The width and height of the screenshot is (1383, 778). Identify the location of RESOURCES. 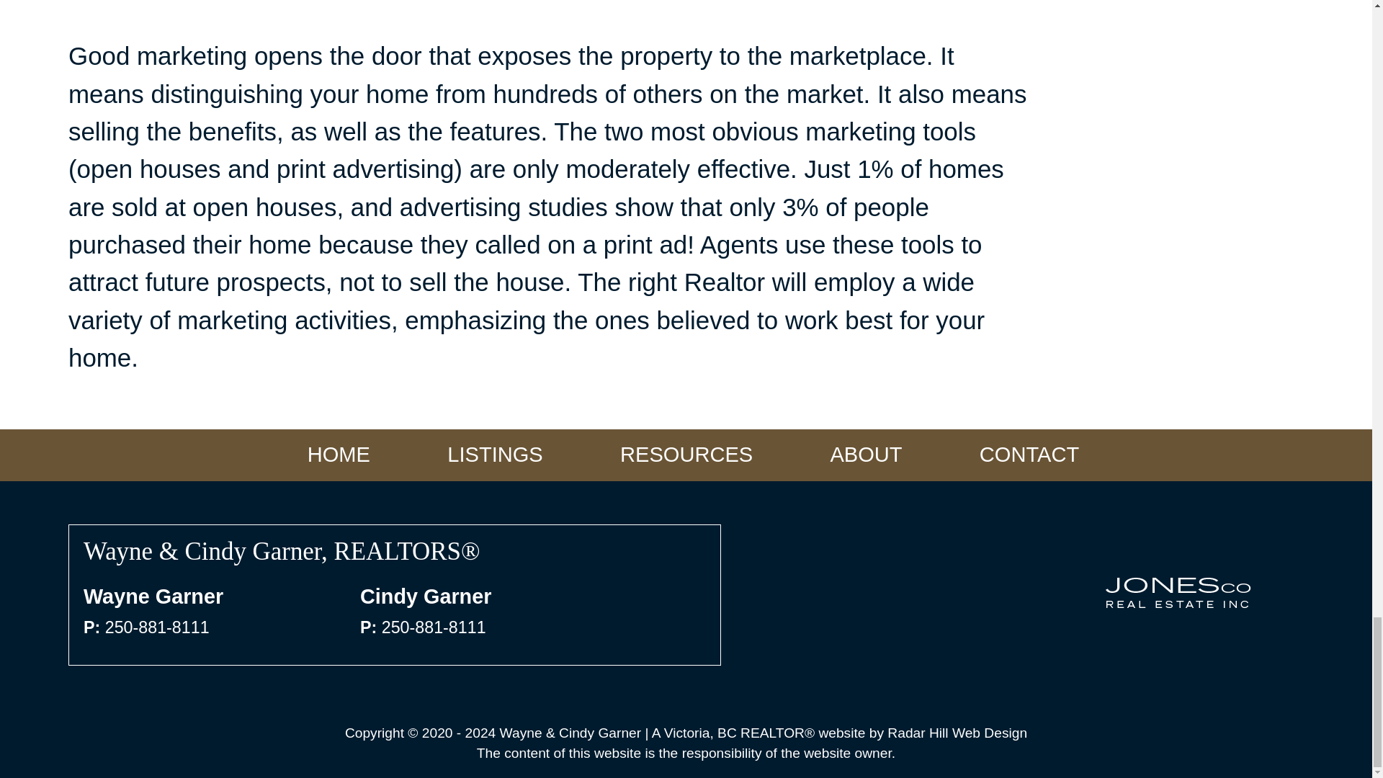
(686, 455).